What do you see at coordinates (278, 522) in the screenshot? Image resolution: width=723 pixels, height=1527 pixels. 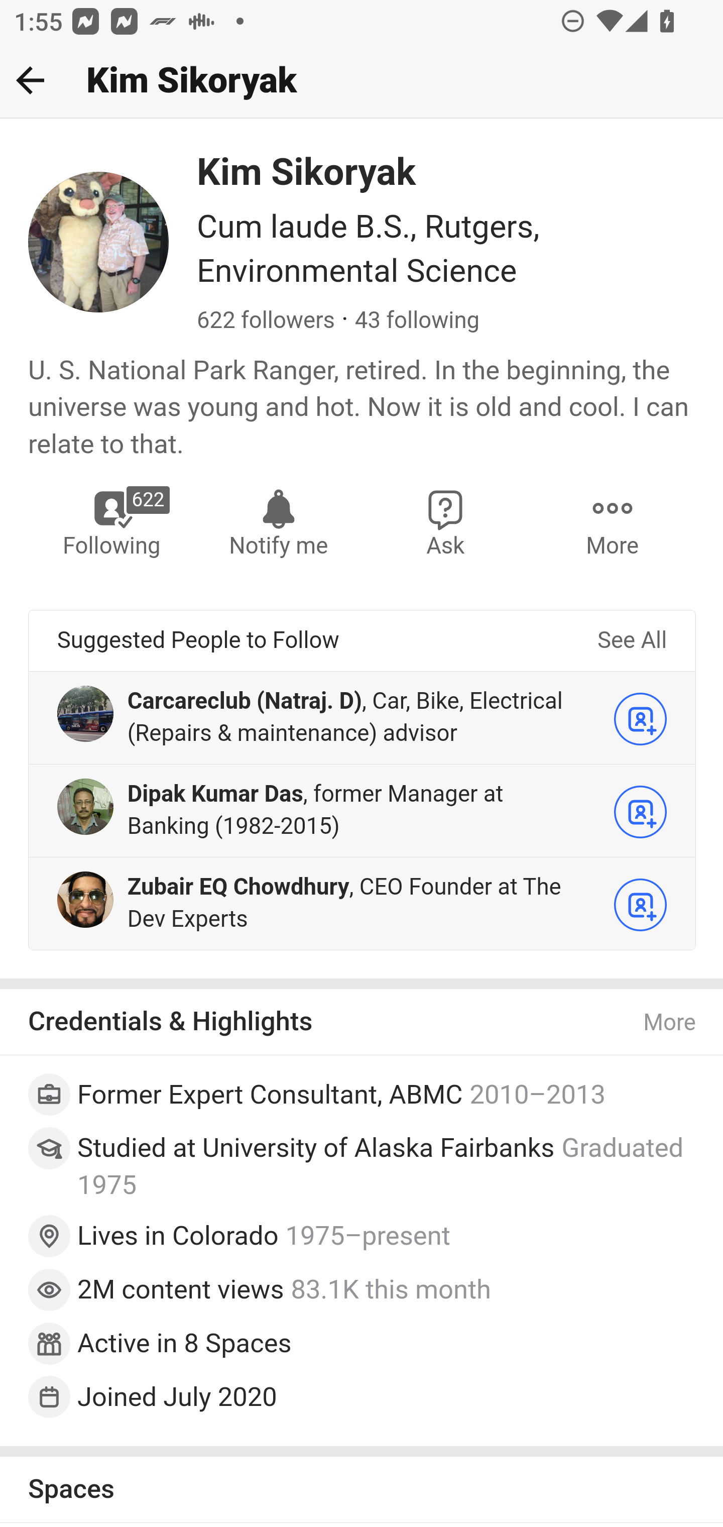 I see `Notify me` at bounding box center [278, 522].